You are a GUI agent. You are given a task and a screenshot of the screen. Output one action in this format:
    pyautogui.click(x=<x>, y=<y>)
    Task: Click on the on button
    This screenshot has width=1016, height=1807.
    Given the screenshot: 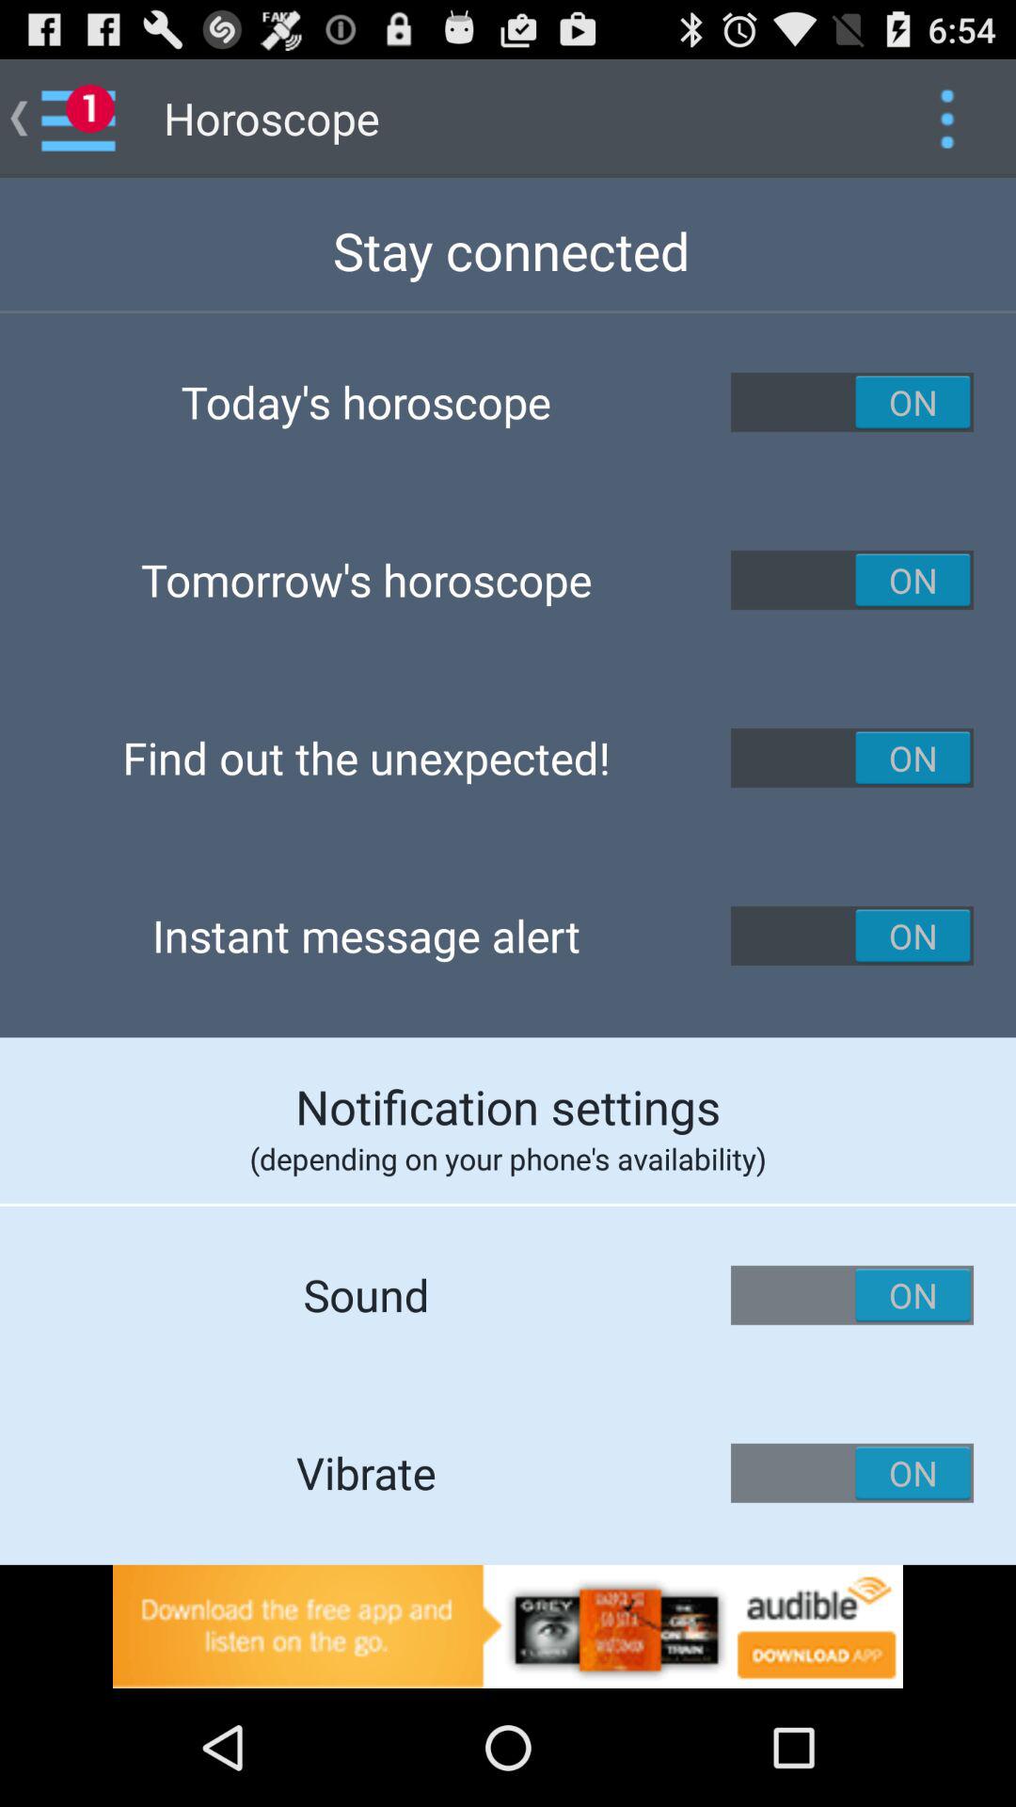 What is the action you would take?
    pyautogui.click(x=852, y=935)
    